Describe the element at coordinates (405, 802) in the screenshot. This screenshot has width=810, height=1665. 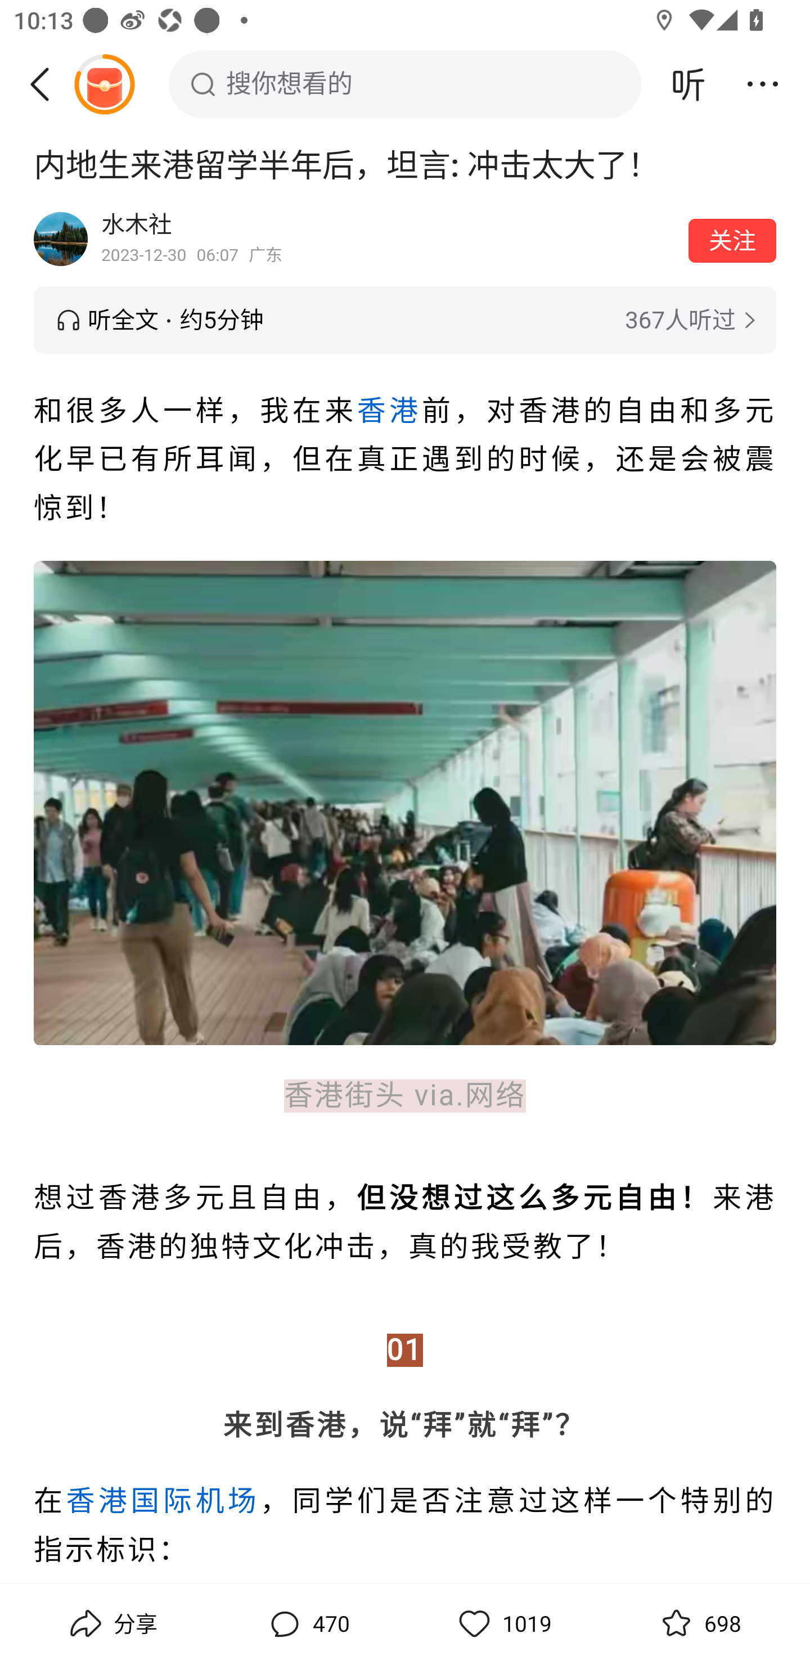
I see `图片，点击识别内容` at that location.